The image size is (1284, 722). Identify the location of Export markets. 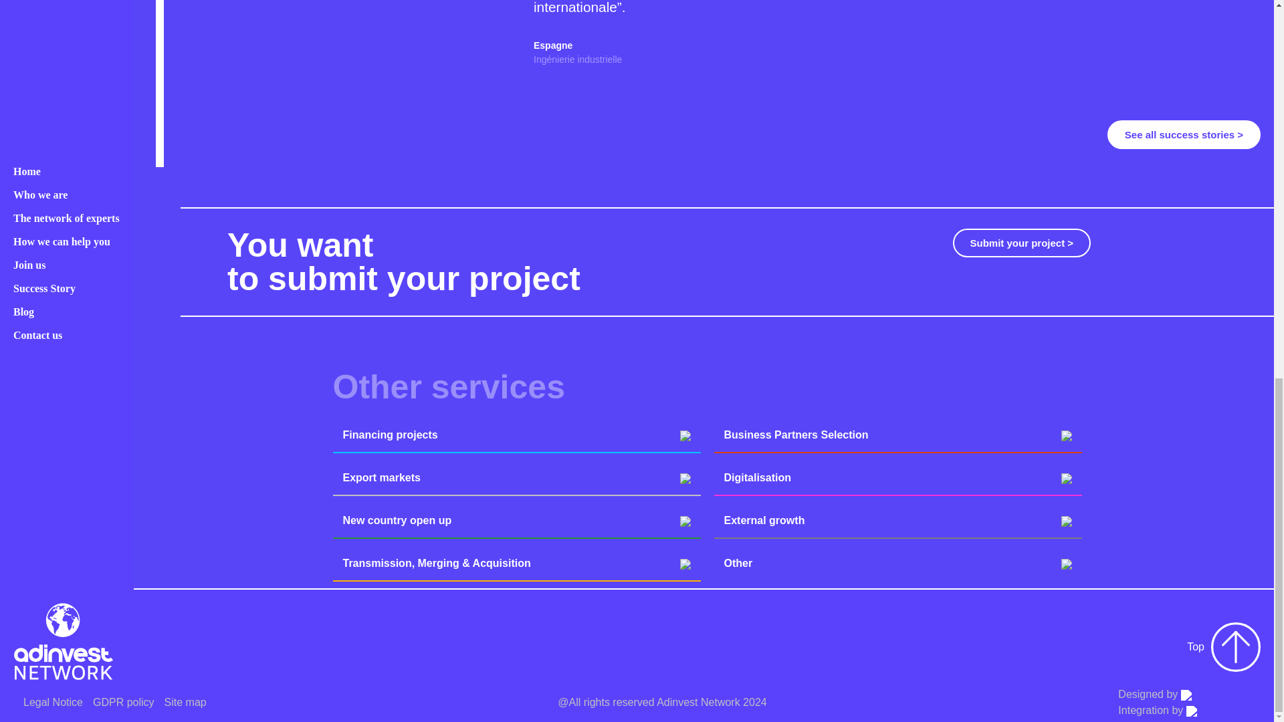
(516, 477).